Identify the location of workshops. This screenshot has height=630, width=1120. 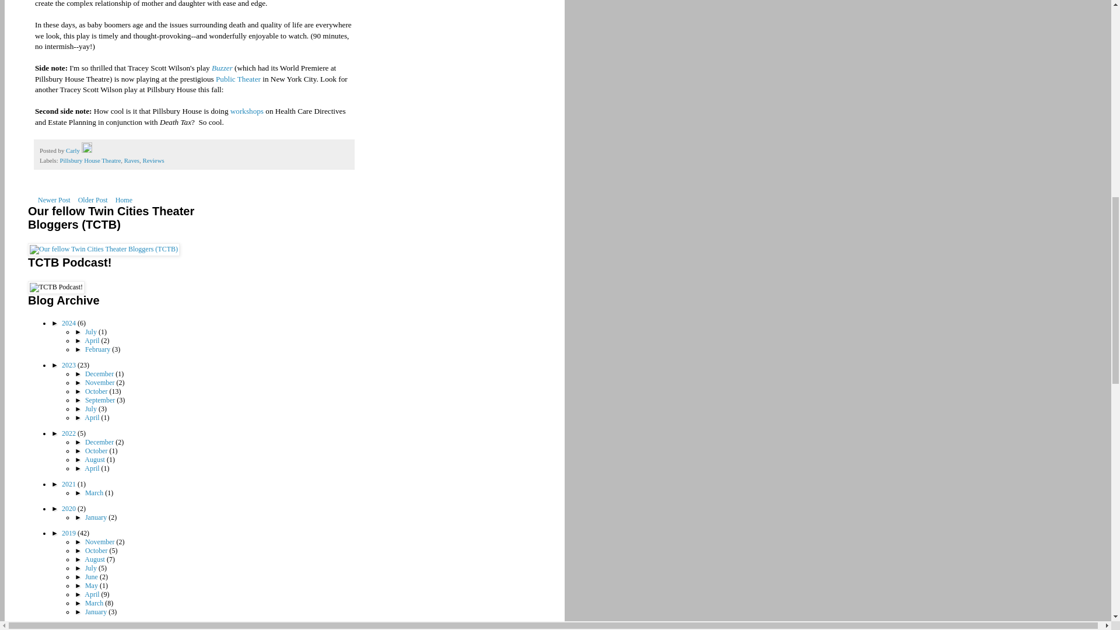
(247, 111).